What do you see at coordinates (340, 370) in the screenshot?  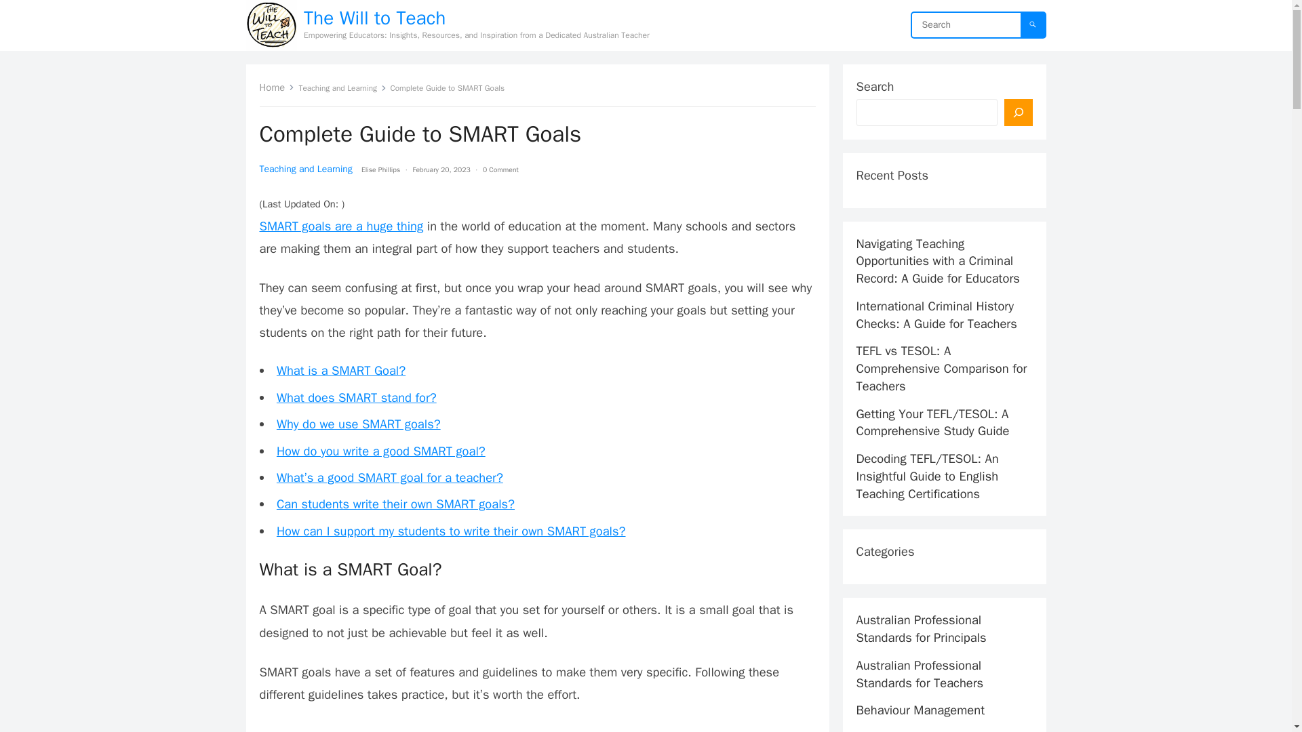 I see `What is a SMART Goal?` at bounding box center [340, 370].